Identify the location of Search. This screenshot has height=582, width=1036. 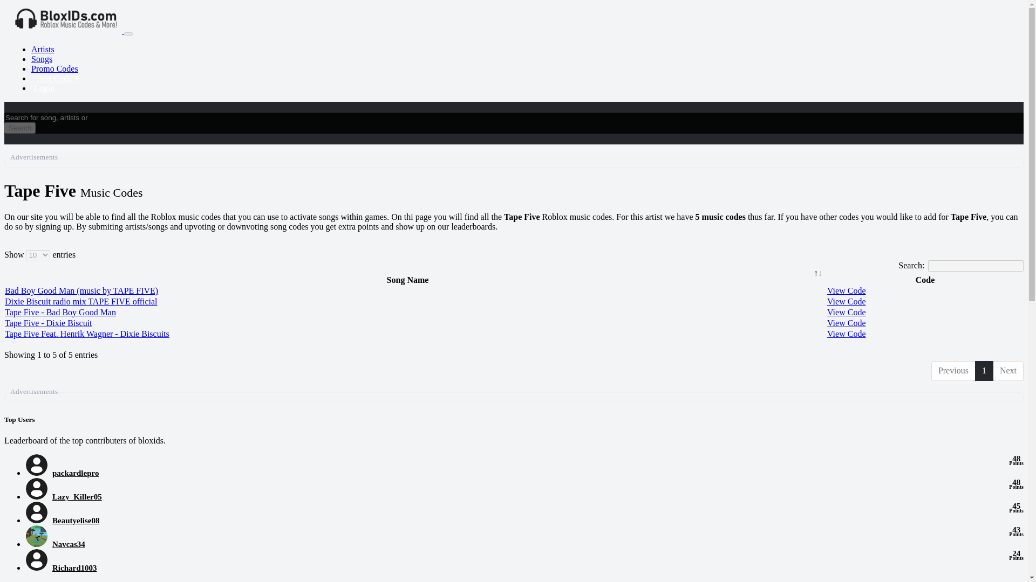
(60, 312).